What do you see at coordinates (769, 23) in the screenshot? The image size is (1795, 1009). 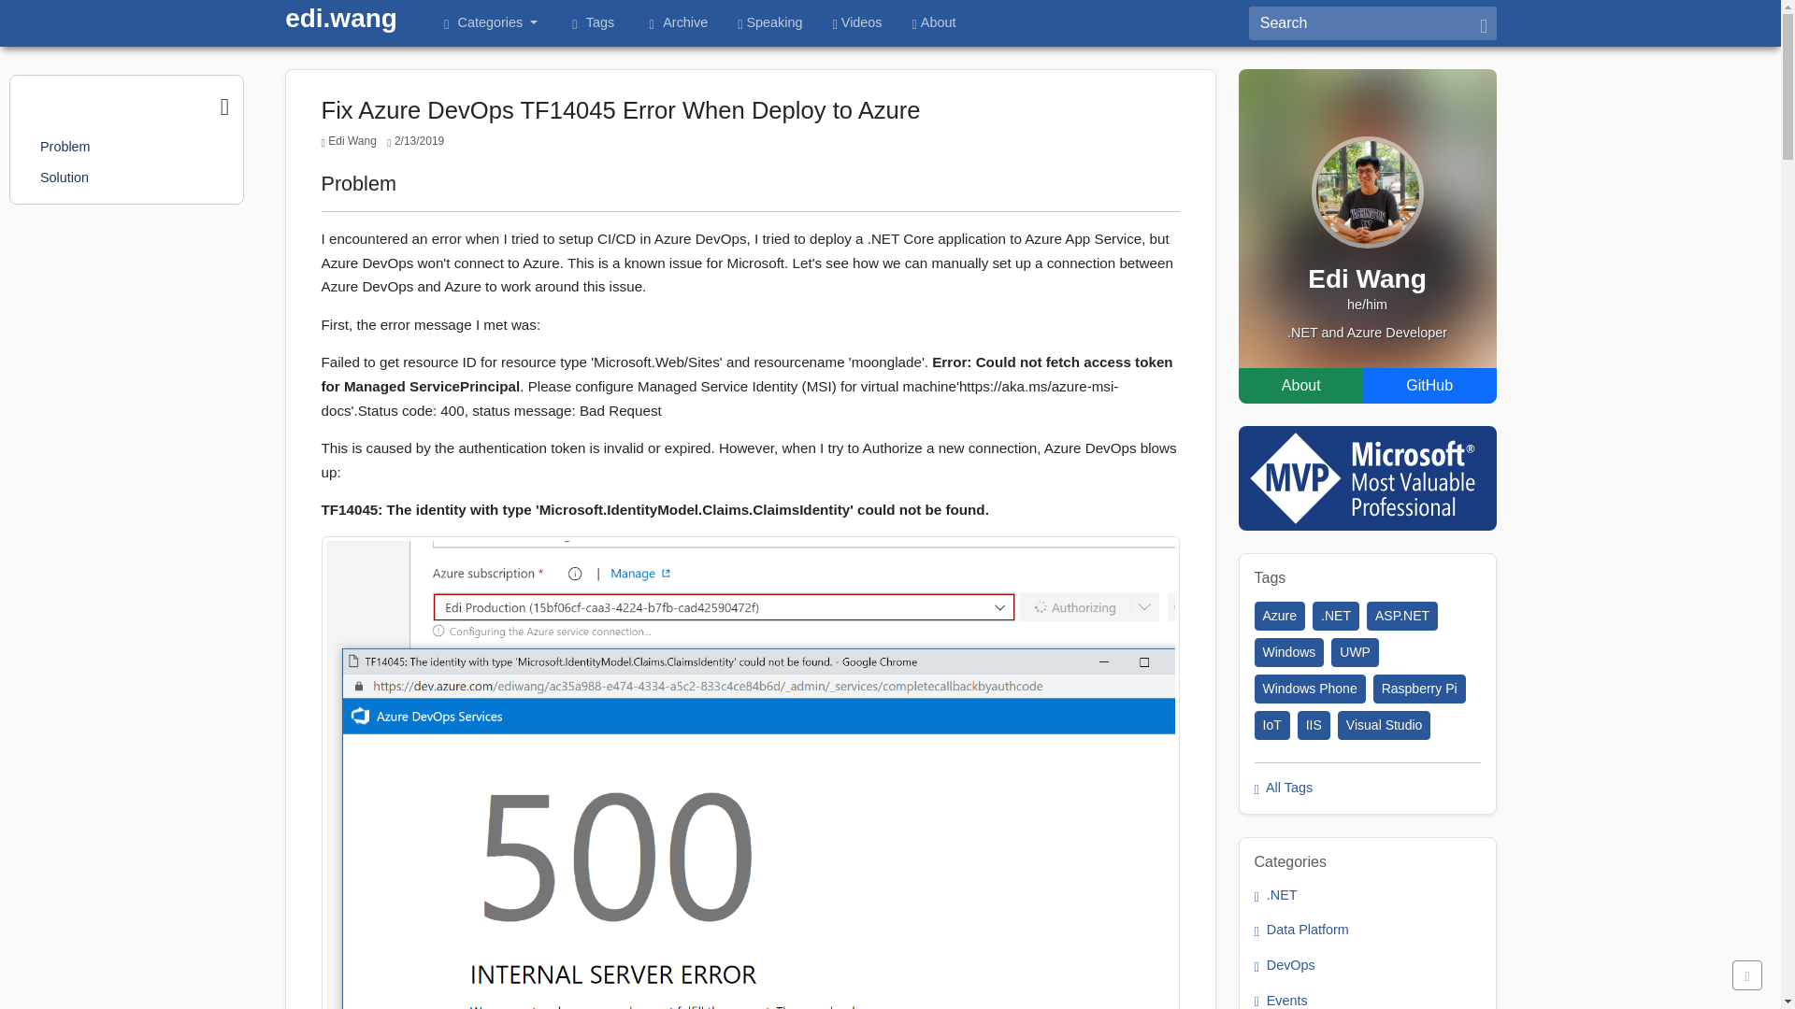 I see `Speaking` at bounding box center [769, 23].